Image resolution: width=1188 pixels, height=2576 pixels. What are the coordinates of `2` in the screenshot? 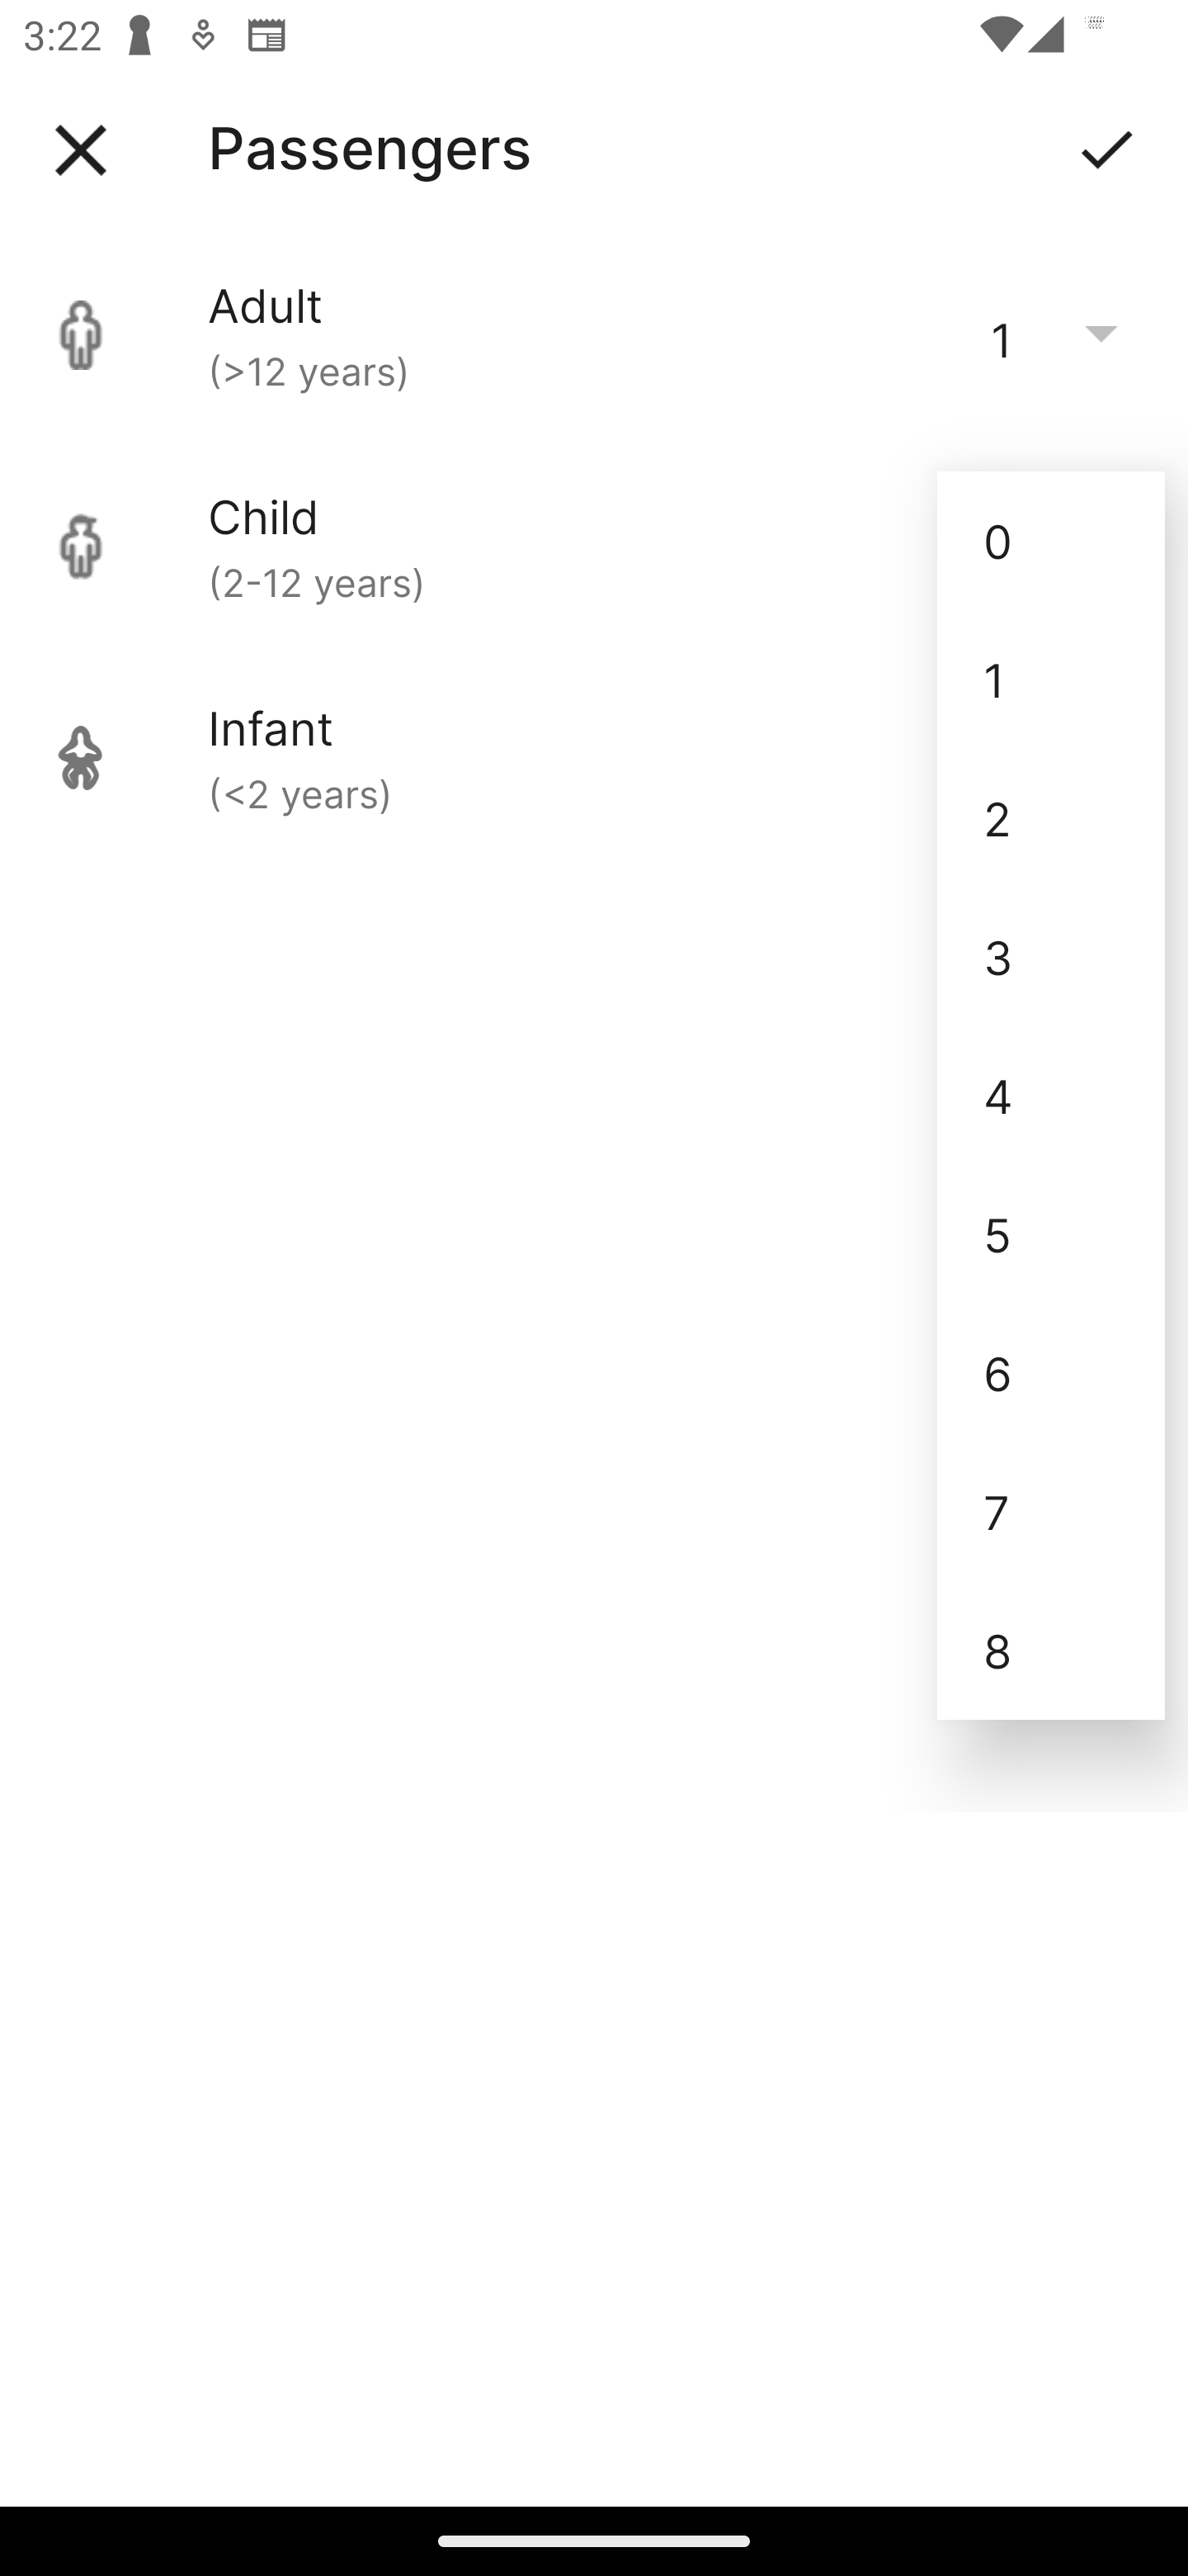 It's located at (1051, 819).